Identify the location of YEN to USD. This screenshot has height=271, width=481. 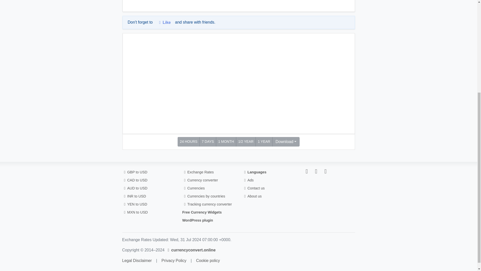
(135, 204).